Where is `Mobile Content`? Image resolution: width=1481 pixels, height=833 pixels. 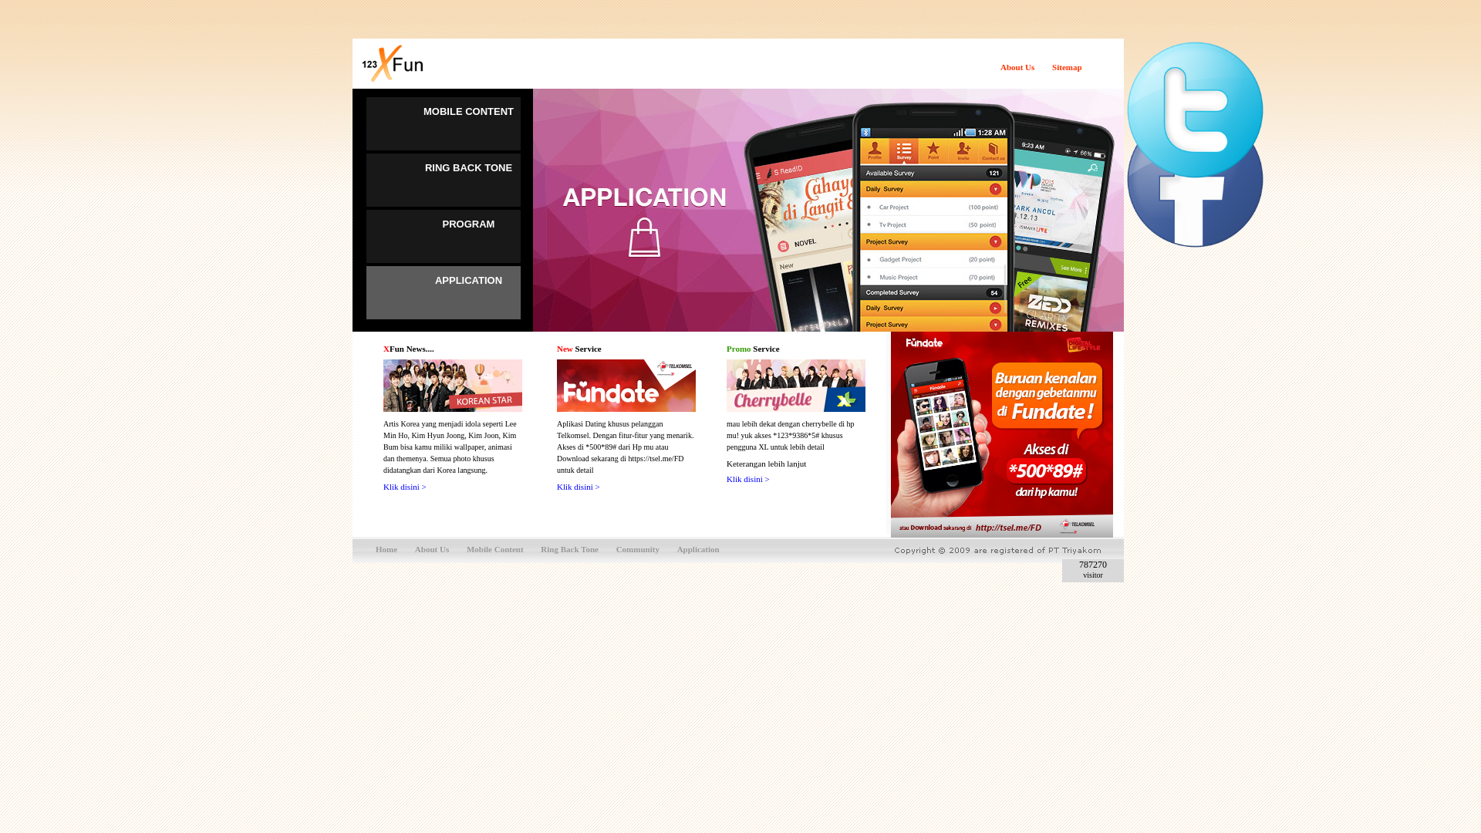
Mobile Content is located at coordinates (495, 549).